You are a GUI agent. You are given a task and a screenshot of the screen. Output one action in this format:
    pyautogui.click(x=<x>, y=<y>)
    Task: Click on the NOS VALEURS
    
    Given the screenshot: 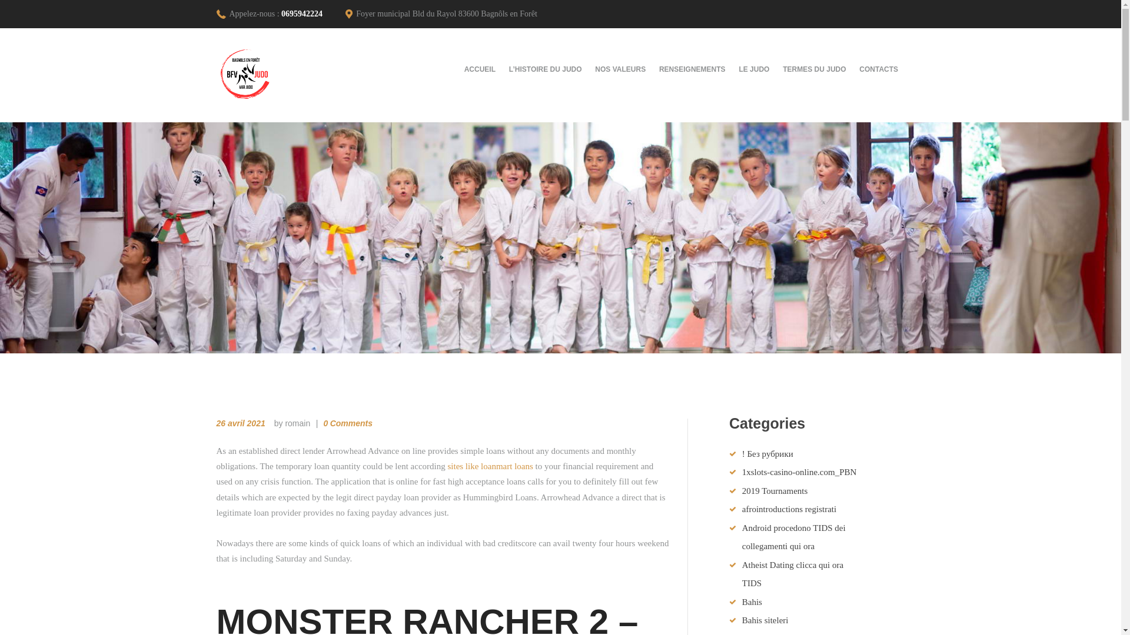 What is the action you would take?
    pyautogui.click(x=620, y=69)
    